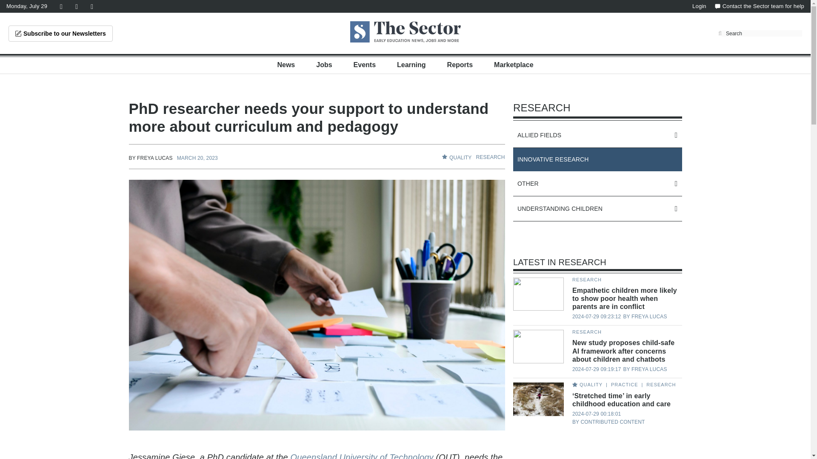  I want to click on Reports, so click(460, 65).